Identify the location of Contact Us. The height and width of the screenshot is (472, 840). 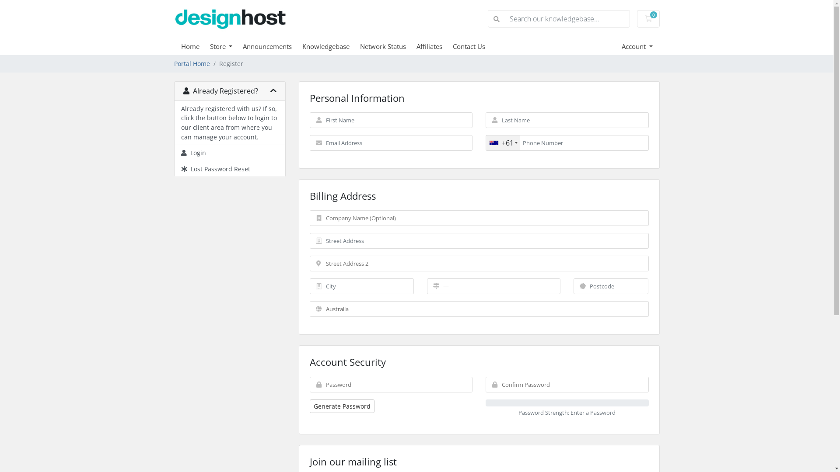
(474, 46).